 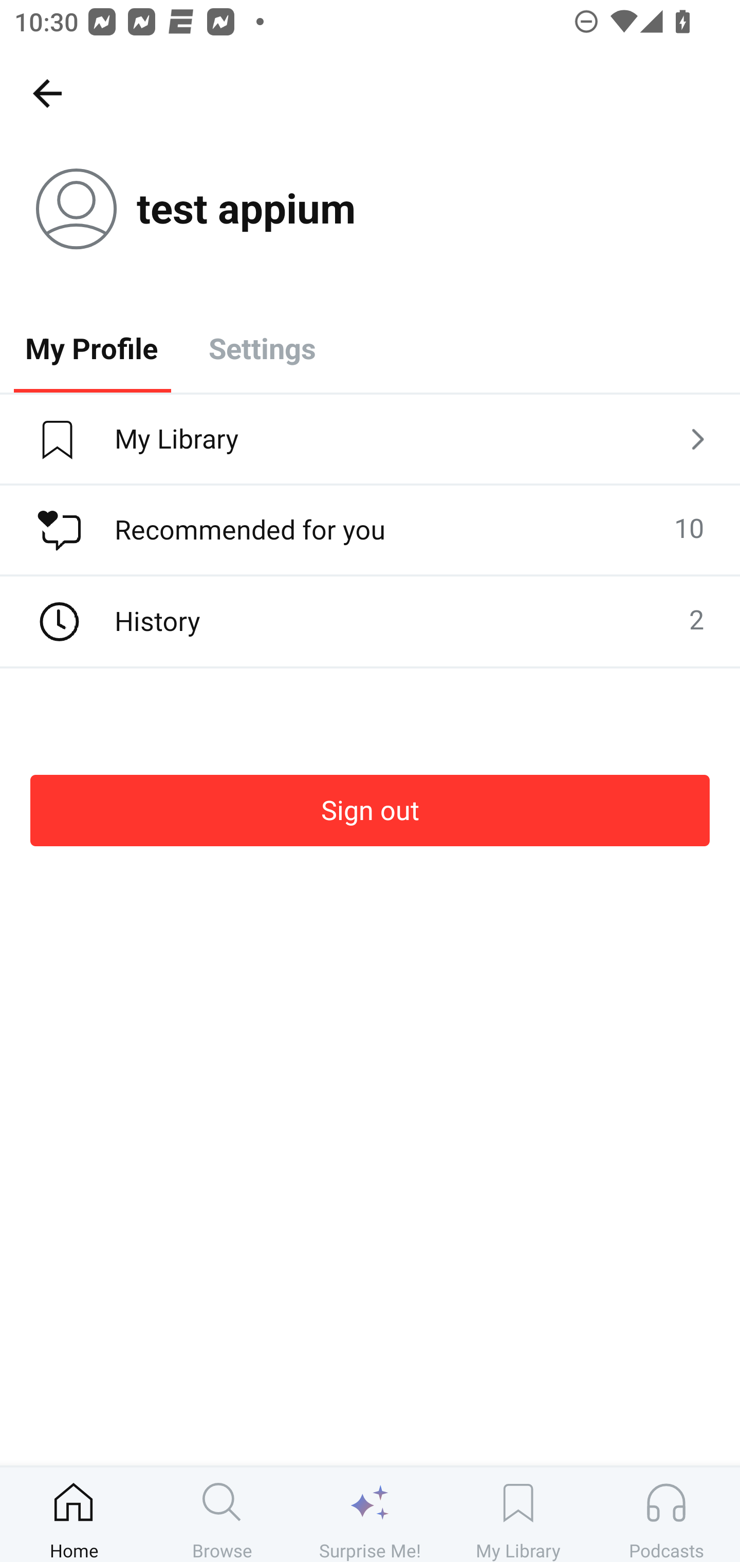 I want to click on Podcasts, so click(x=666, y=1514).